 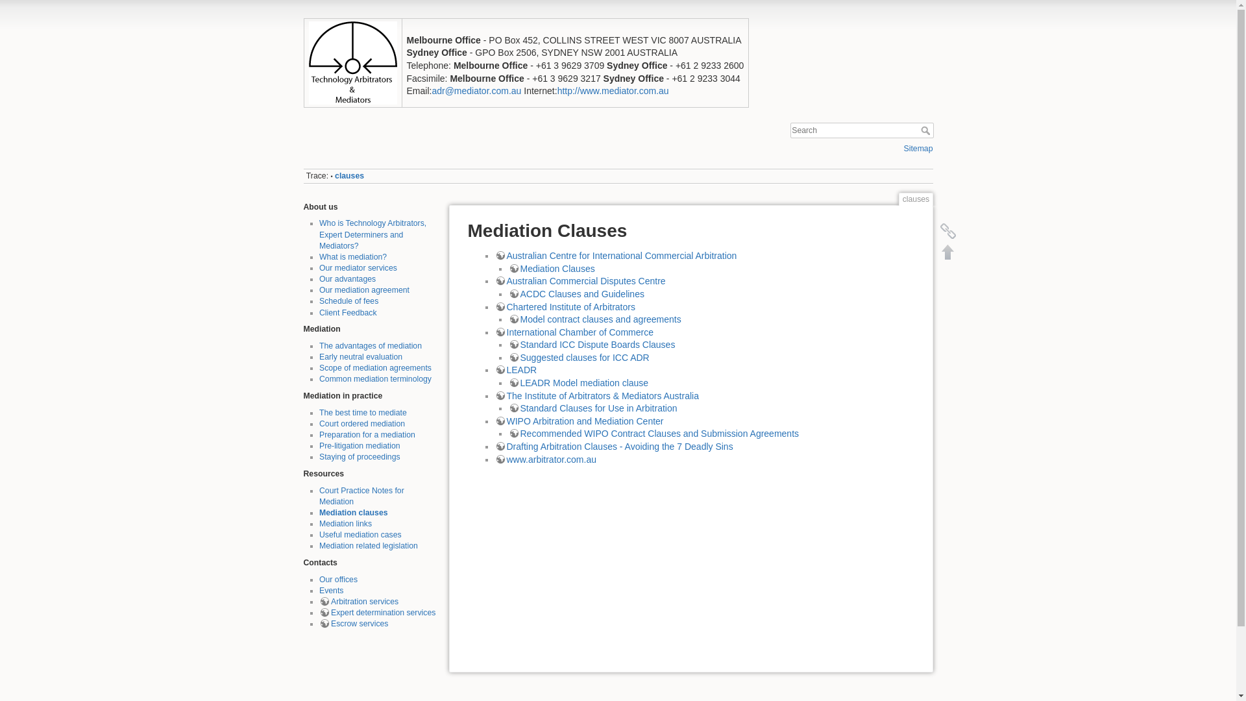 What do you see at coordinates (593, 408) in the screenshot?
I see `Standard Clauses for Use in Arbitration` at bounding box center [593, 408].